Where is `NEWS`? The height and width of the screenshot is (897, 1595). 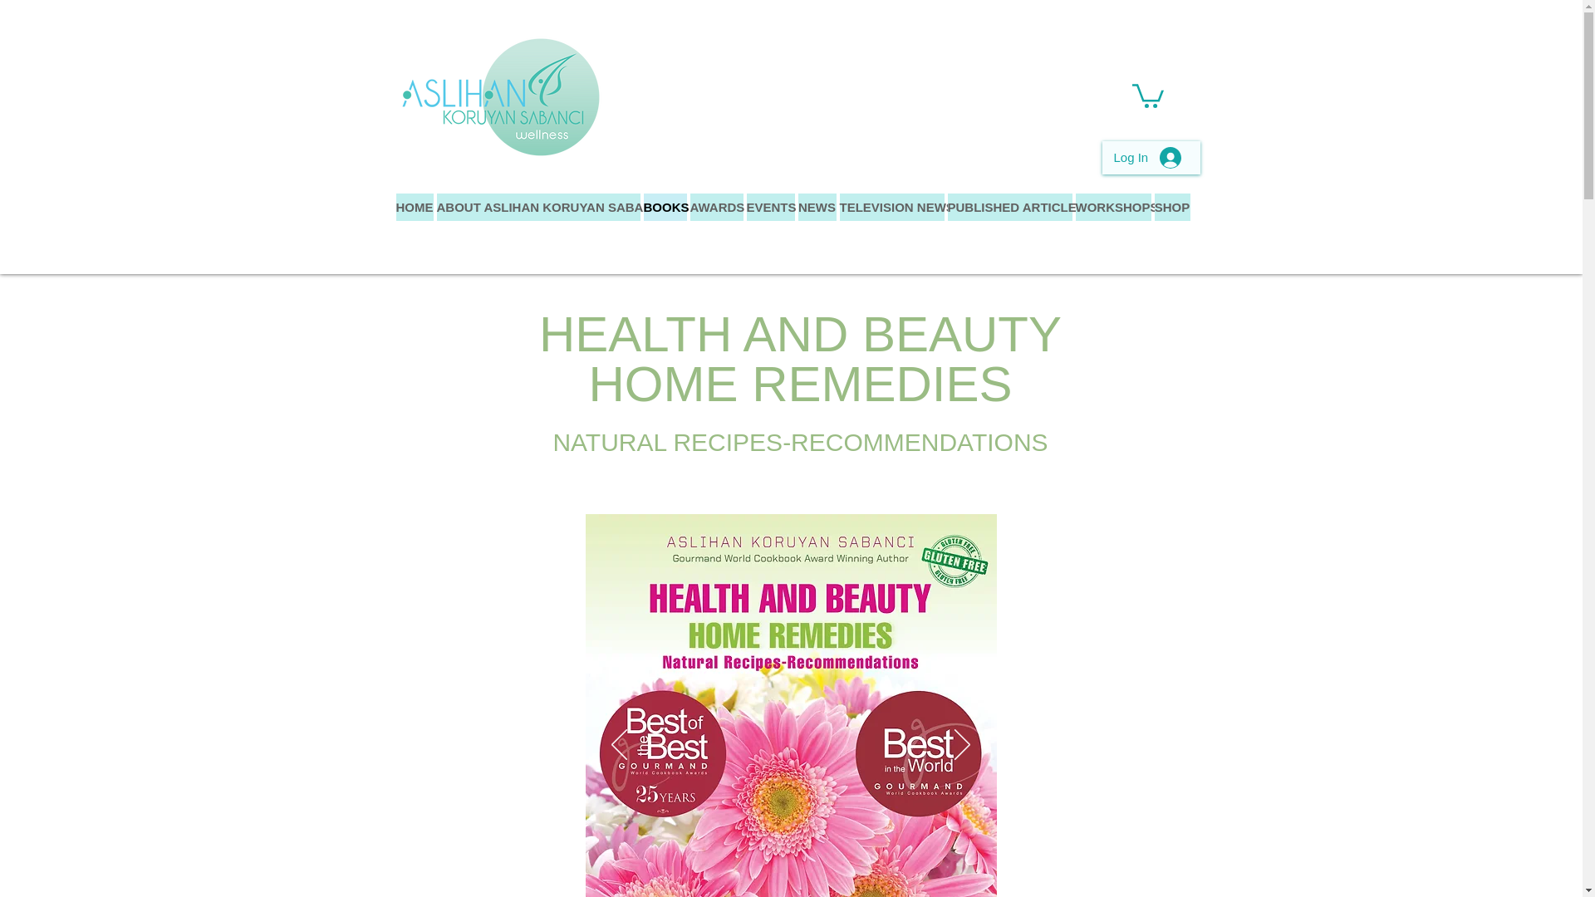
NEWS is located at coordinates (817, 207).